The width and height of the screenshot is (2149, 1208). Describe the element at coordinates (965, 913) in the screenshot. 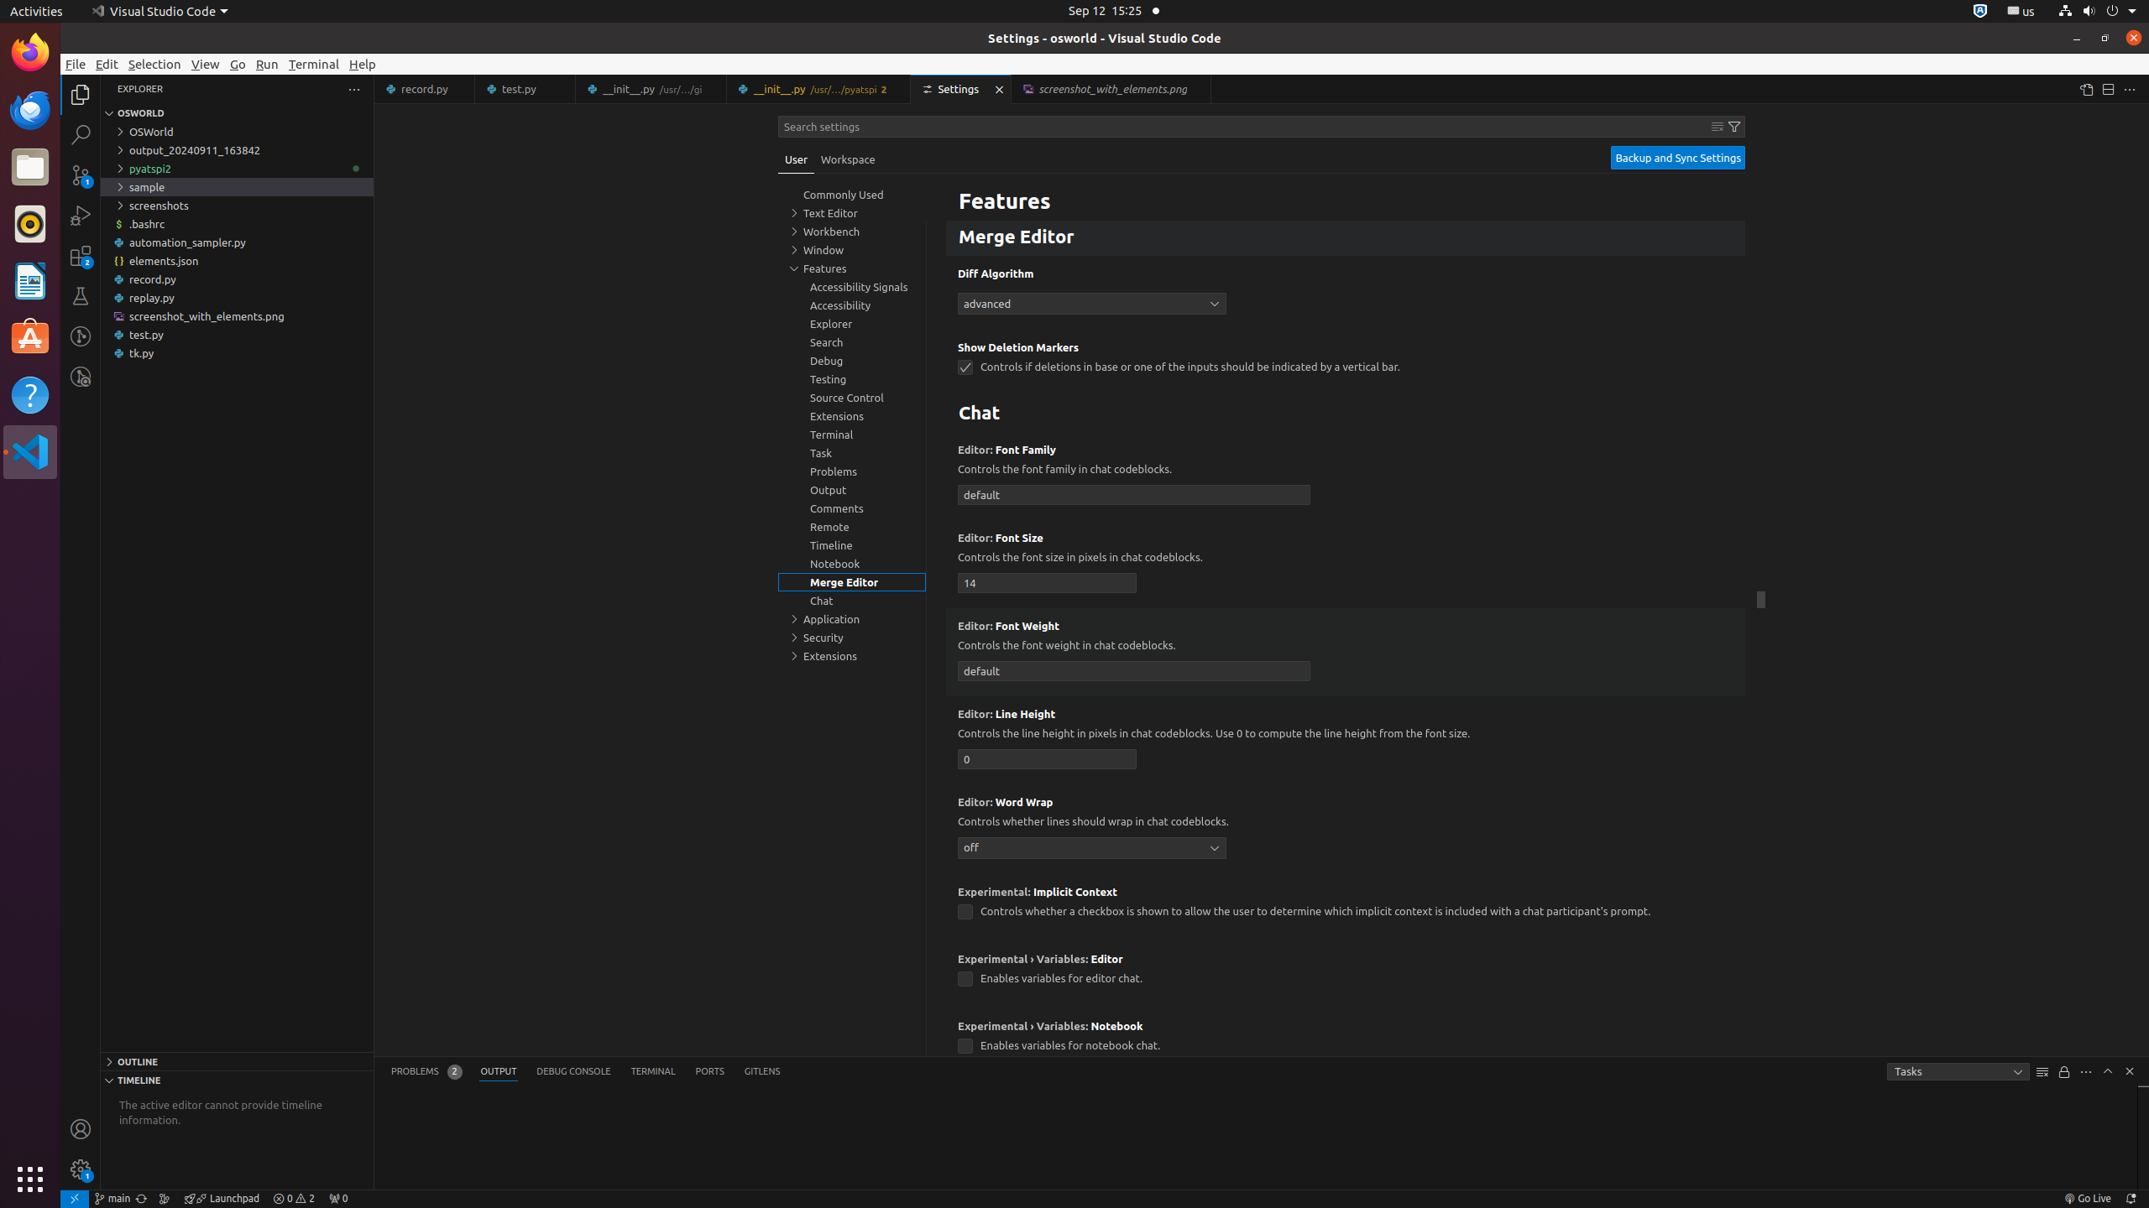

I see `chat.experimental.implicitContext` at that location.